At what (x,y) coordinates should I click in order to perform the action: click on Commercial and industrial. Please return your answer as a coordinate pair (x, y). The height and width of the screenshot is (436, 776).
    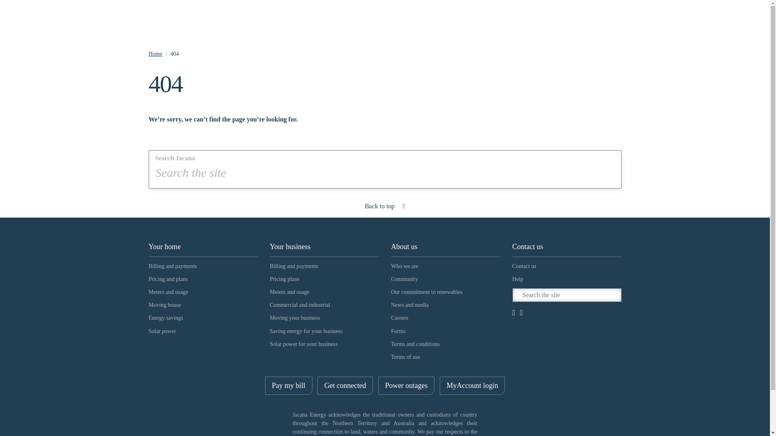
    Looking at the image, I should click on (325, 306).